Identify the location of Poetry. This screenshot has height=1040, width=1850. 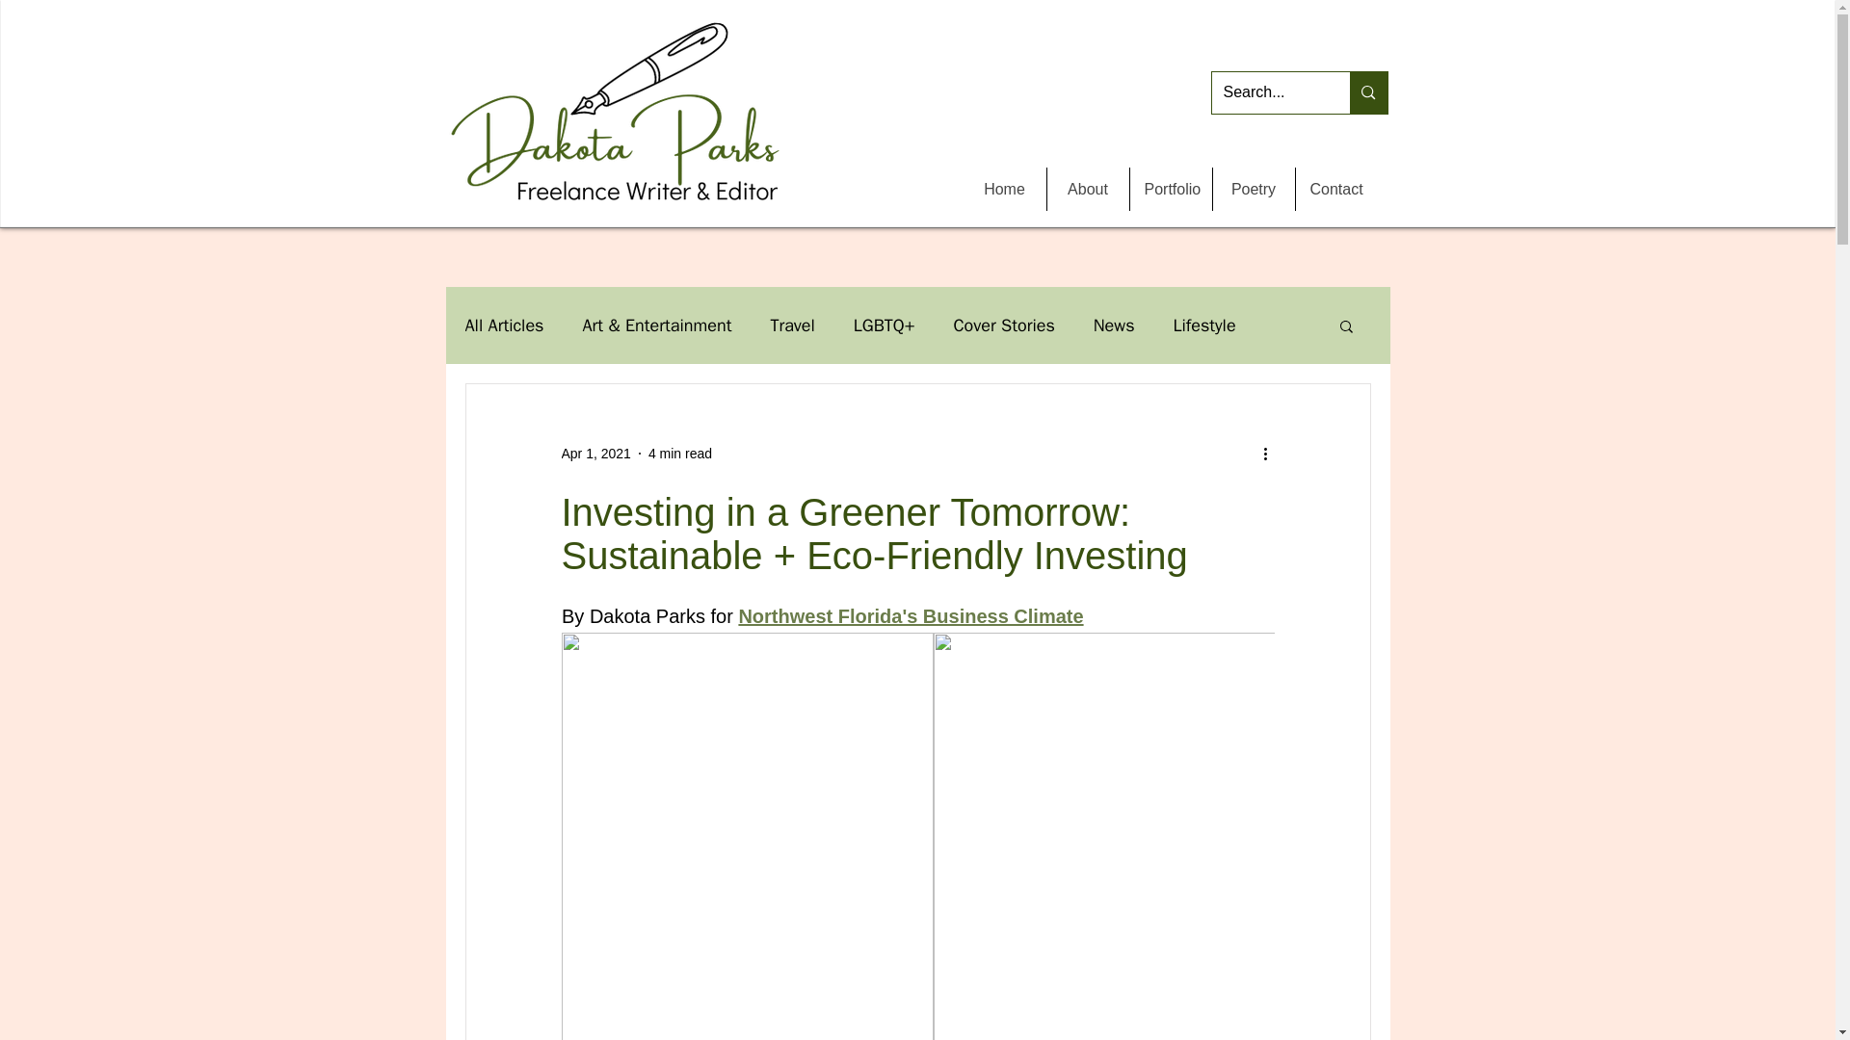
(1253, 189).